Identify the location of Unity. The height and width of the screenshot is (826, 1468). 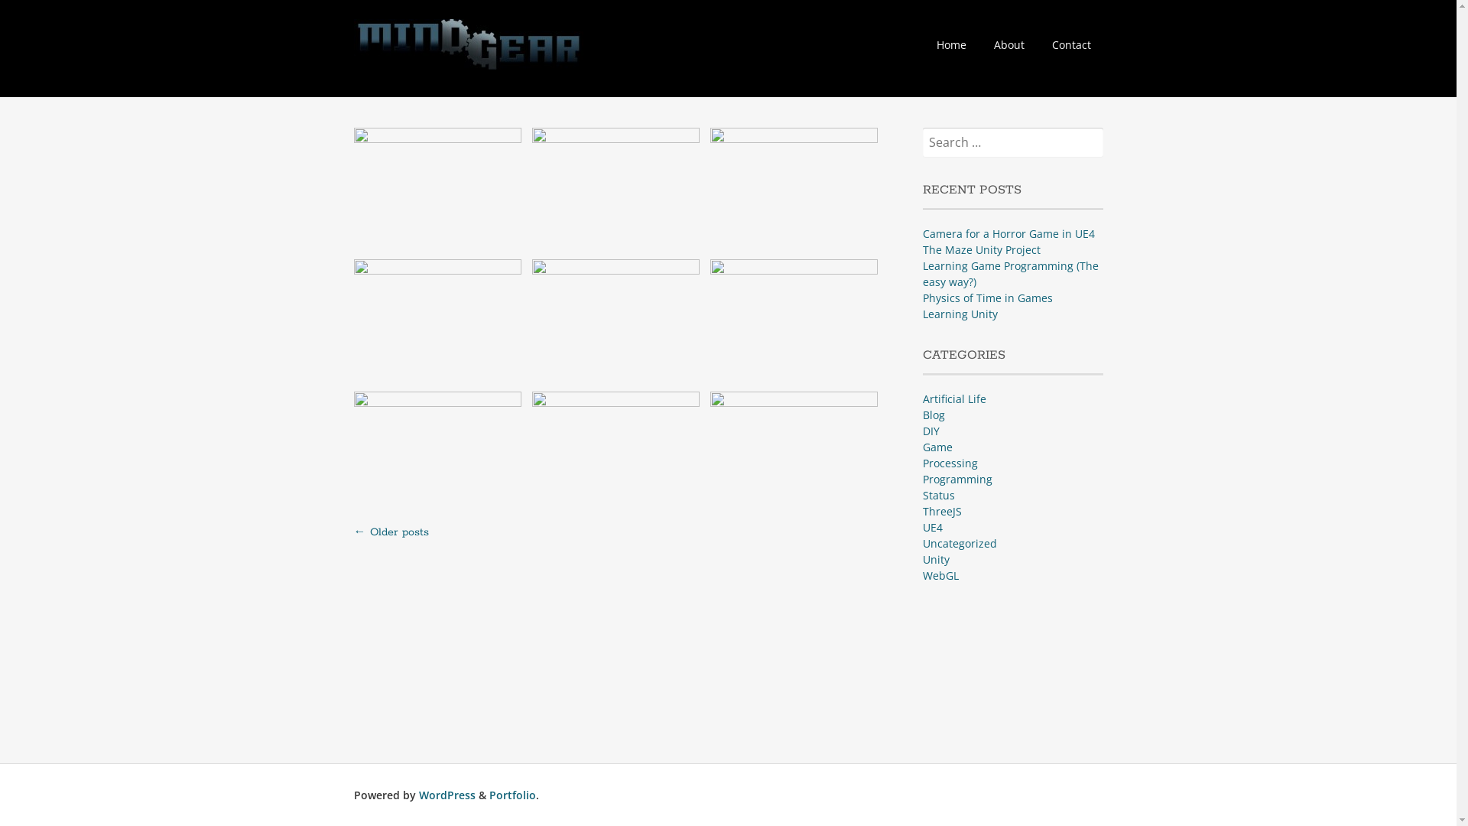
(936, 560).